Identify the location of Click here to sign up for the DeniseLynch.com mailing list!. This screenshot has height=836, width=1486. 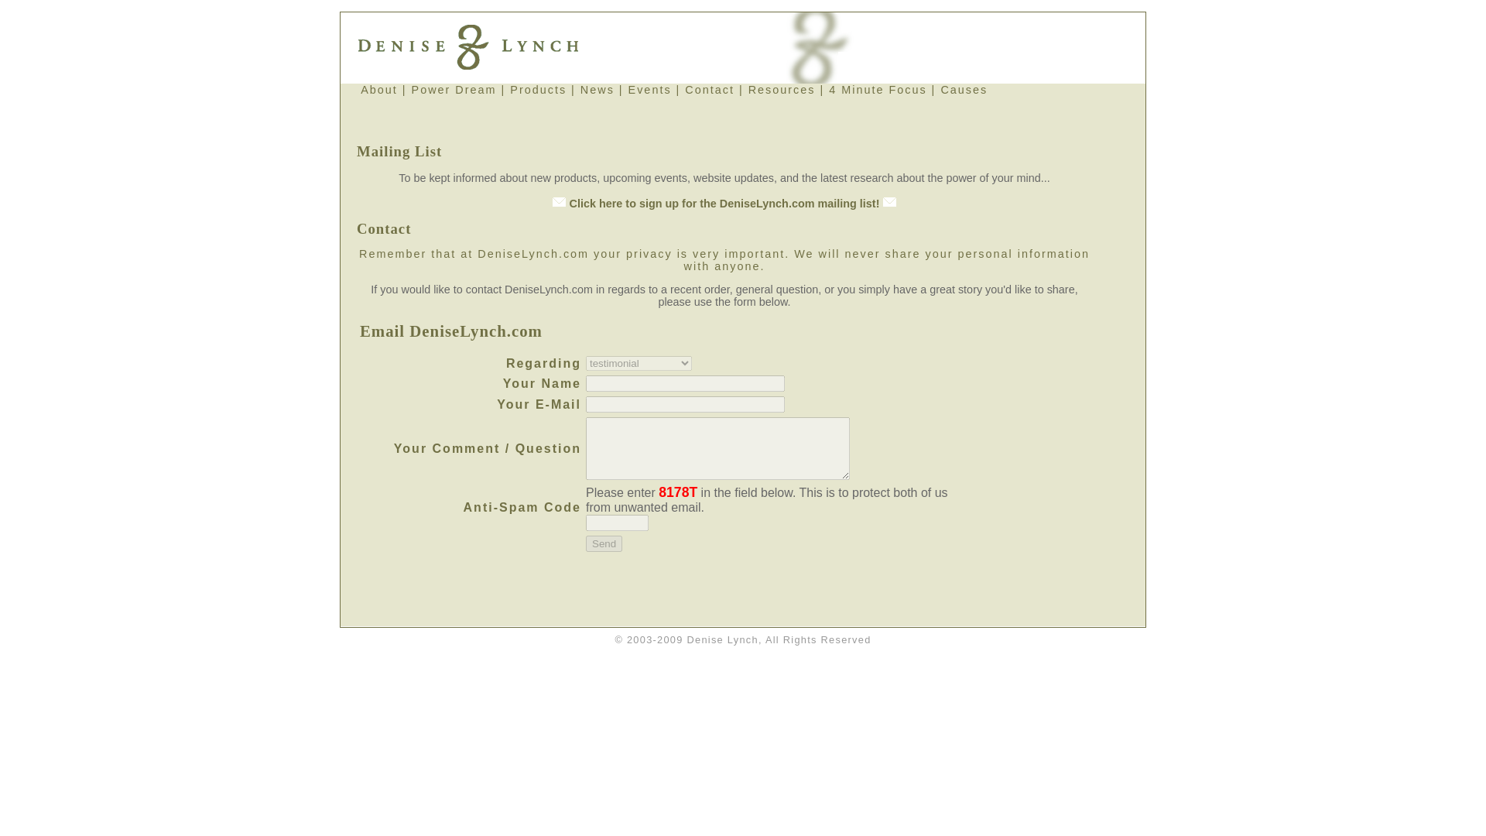
(724, 203).